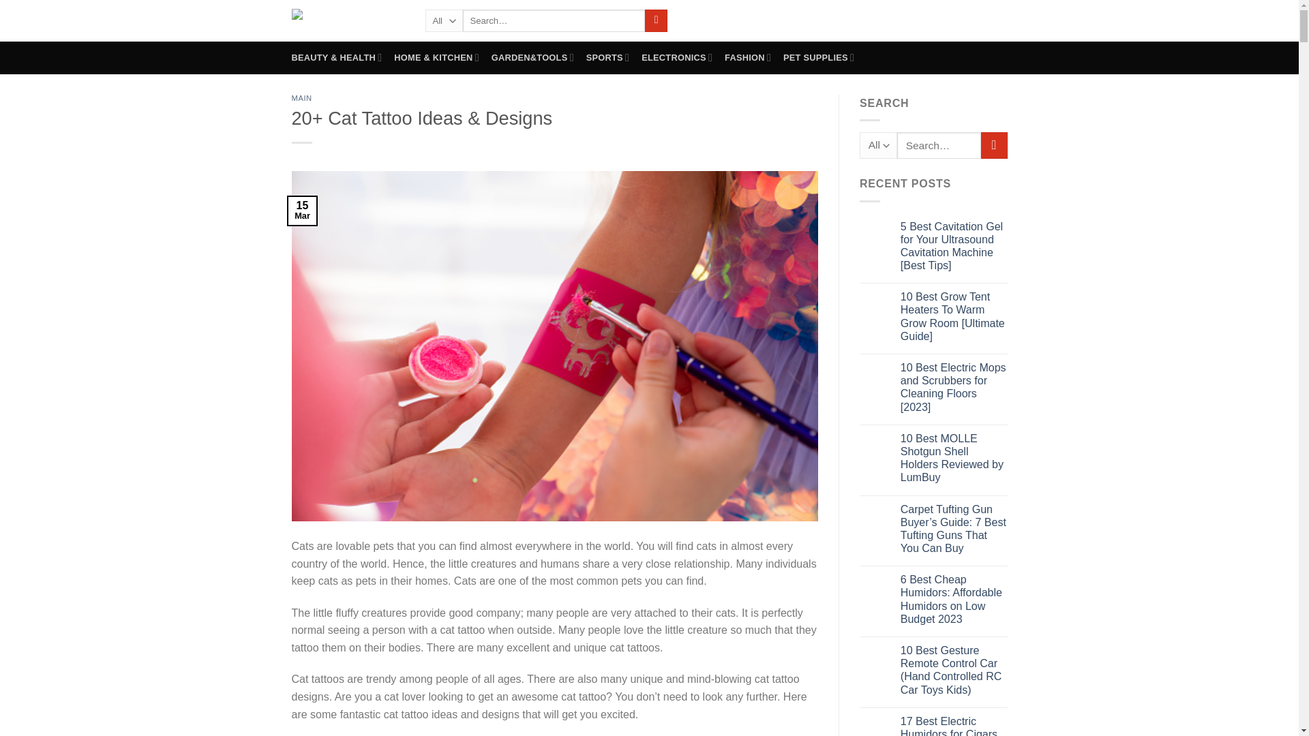 This screenshot has width=1309, height=736. What do you see at coordinates (818, 57) in the screenshot?
I see `PET SUPPLIES` at bounding box center [818, 57].